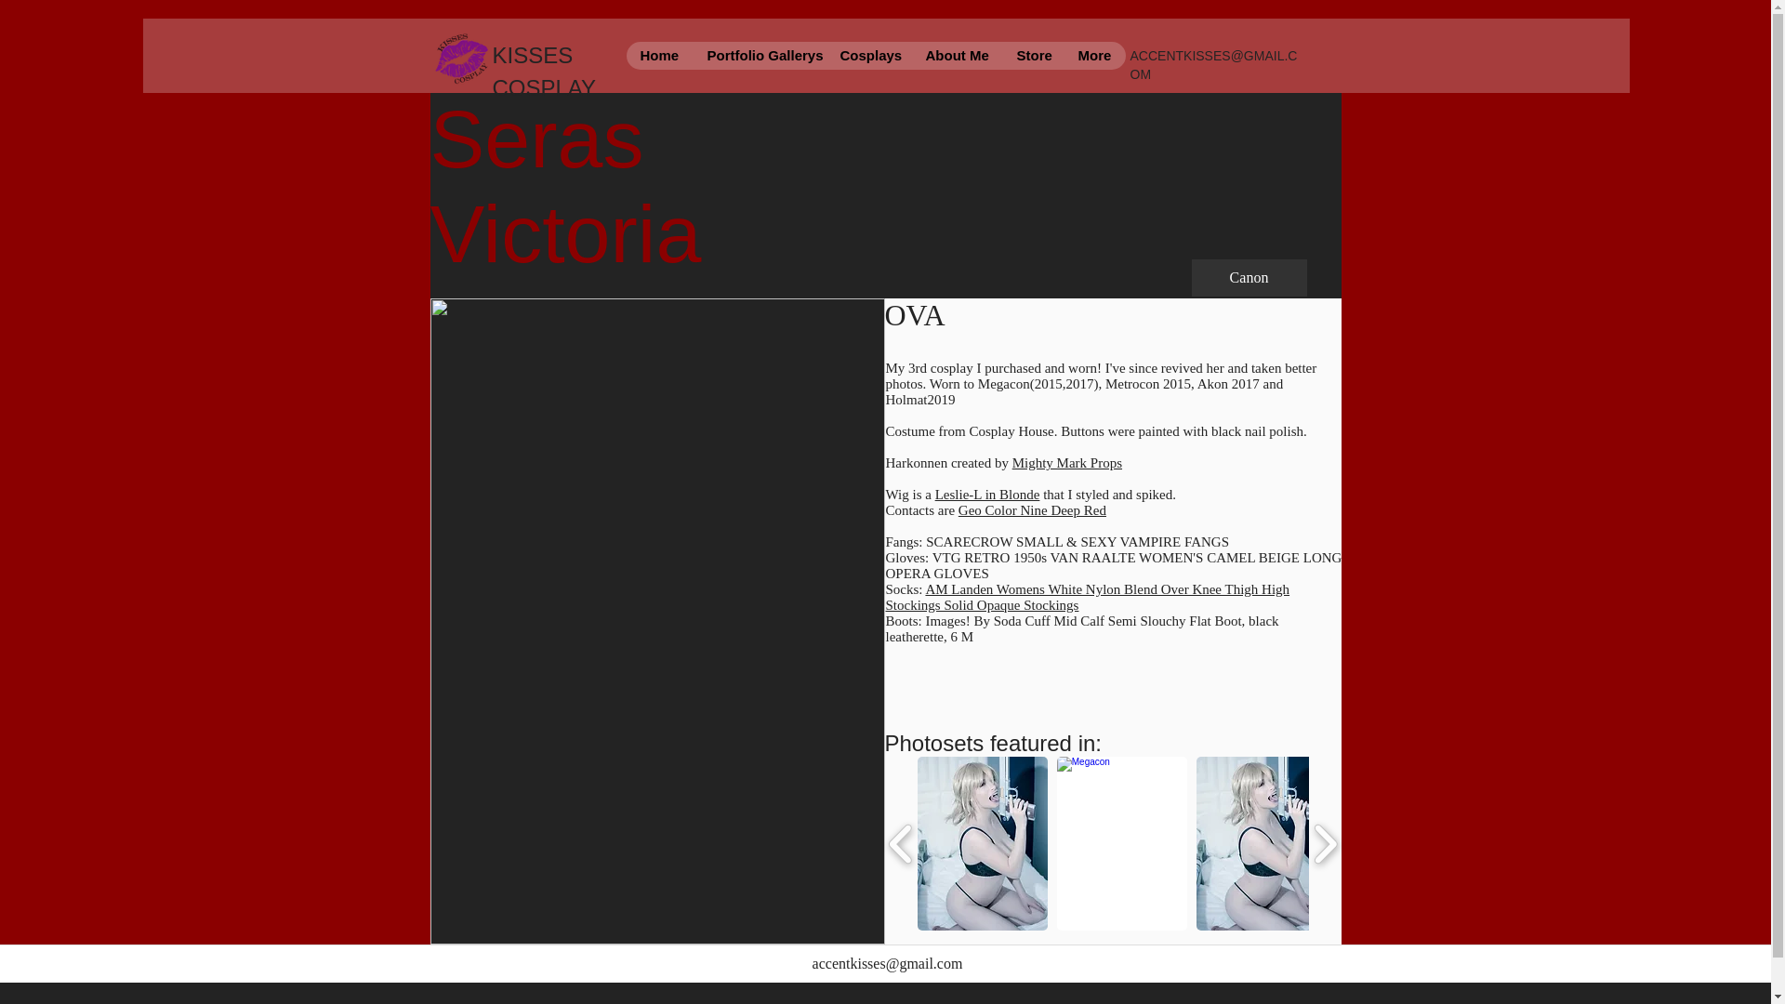  What do you see at coordinates (658, 56) in the screenshot?
I see `Home` at bounding box center [658, 56].